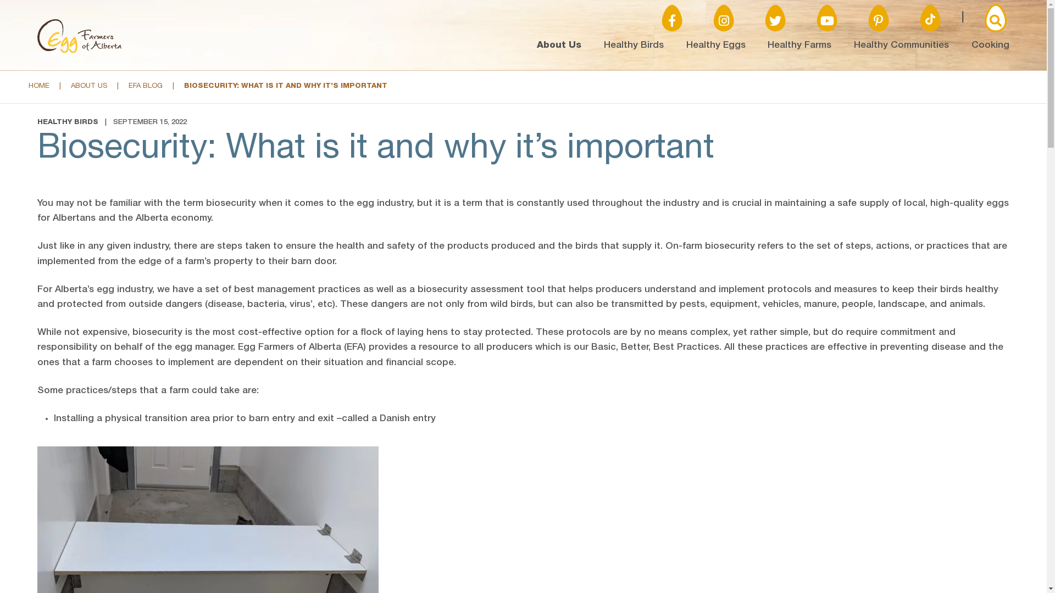 The width and height of the screenshot is (1055, 593). What do you see at coordinates (716, 46) in the screenshot?
I see `Healthy Eggs` at bounding box center [716, 46].